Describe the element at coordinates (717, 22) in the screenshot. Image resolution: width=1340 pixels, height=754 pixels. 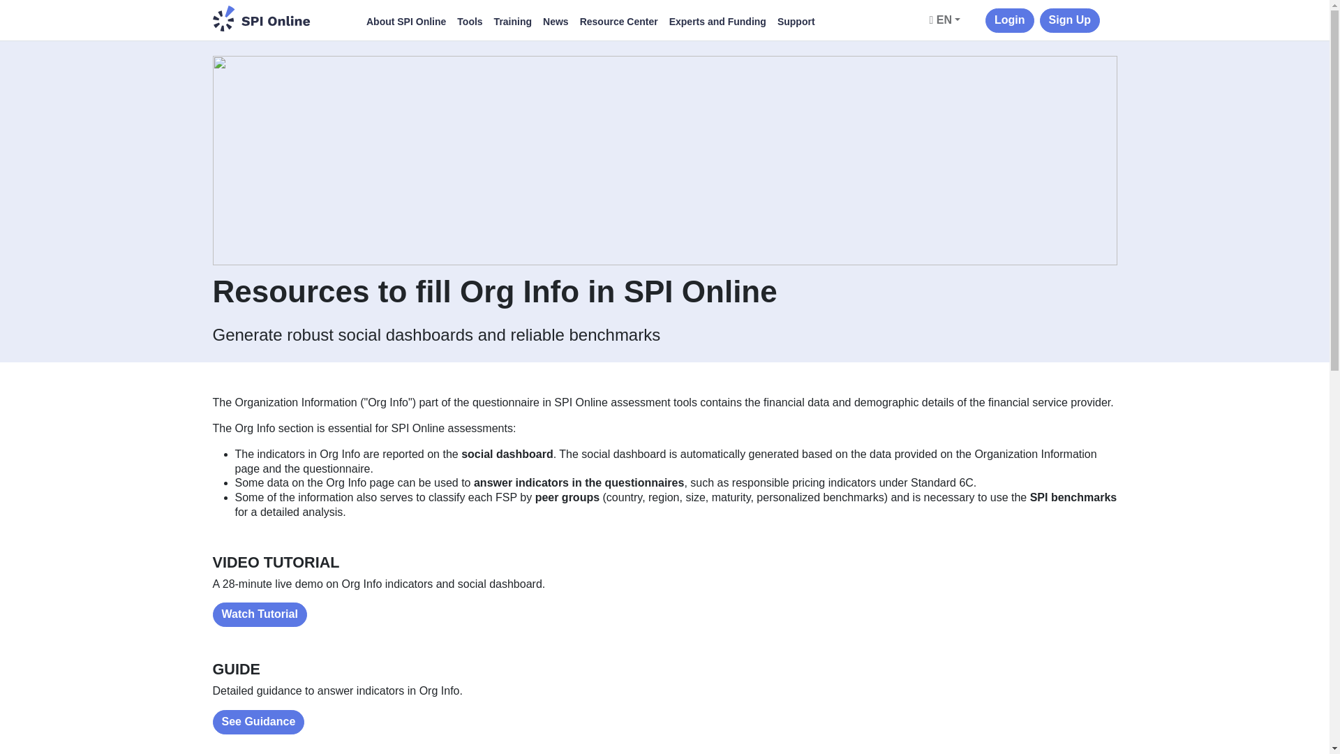
I see `Experts and Funding` at that location.